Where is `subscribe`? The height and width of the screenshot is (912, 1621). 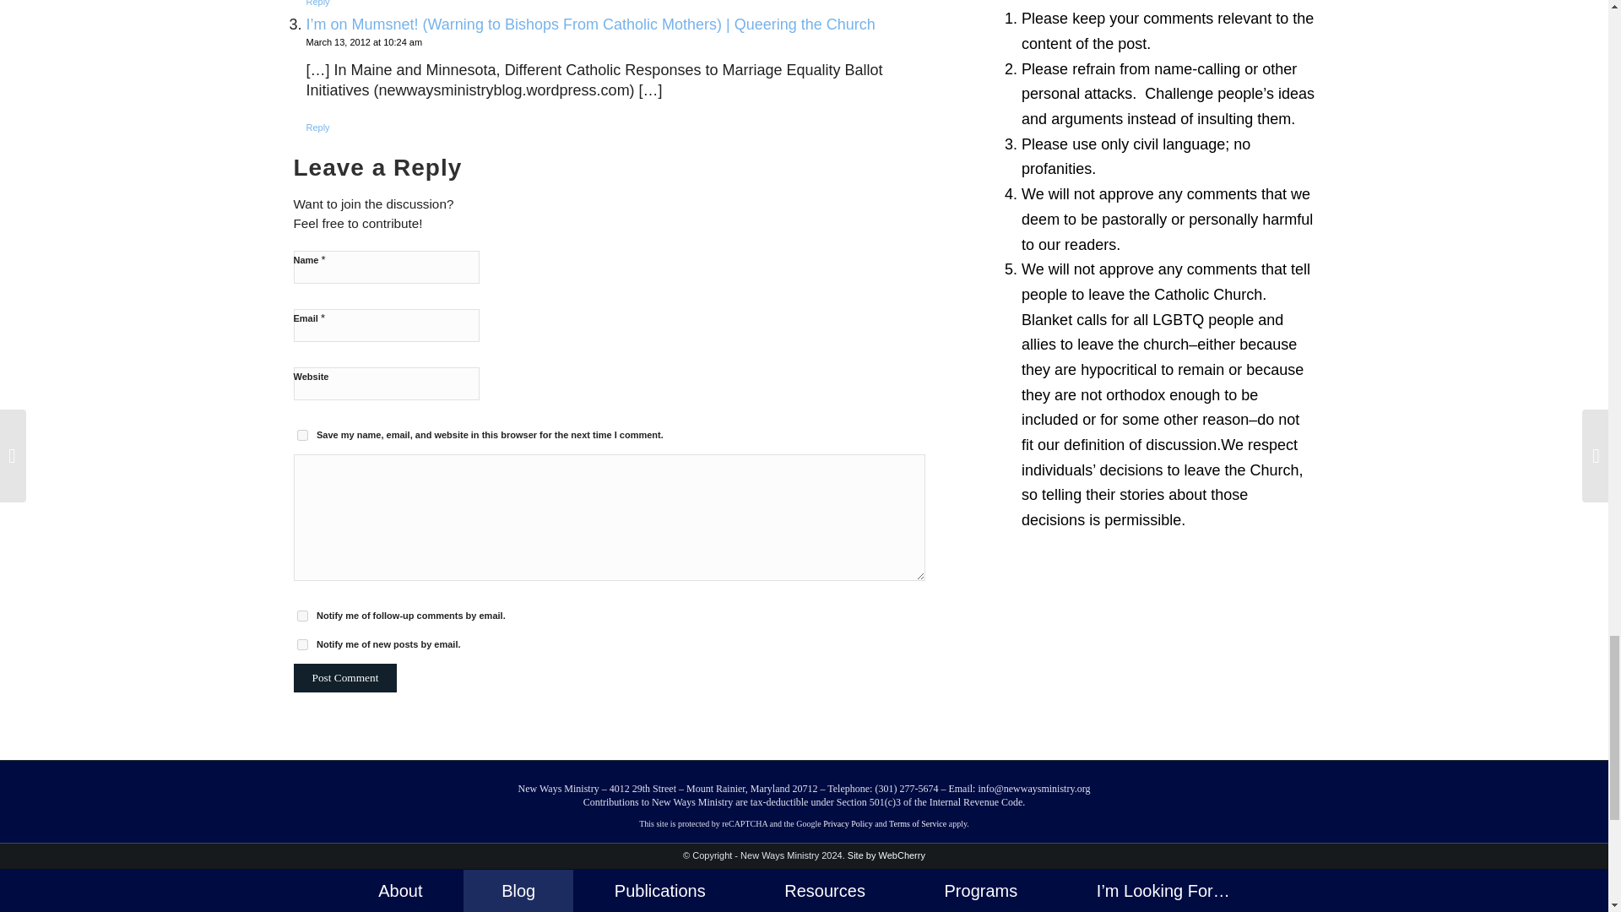 subscribe is located at coordinates (302, 645).